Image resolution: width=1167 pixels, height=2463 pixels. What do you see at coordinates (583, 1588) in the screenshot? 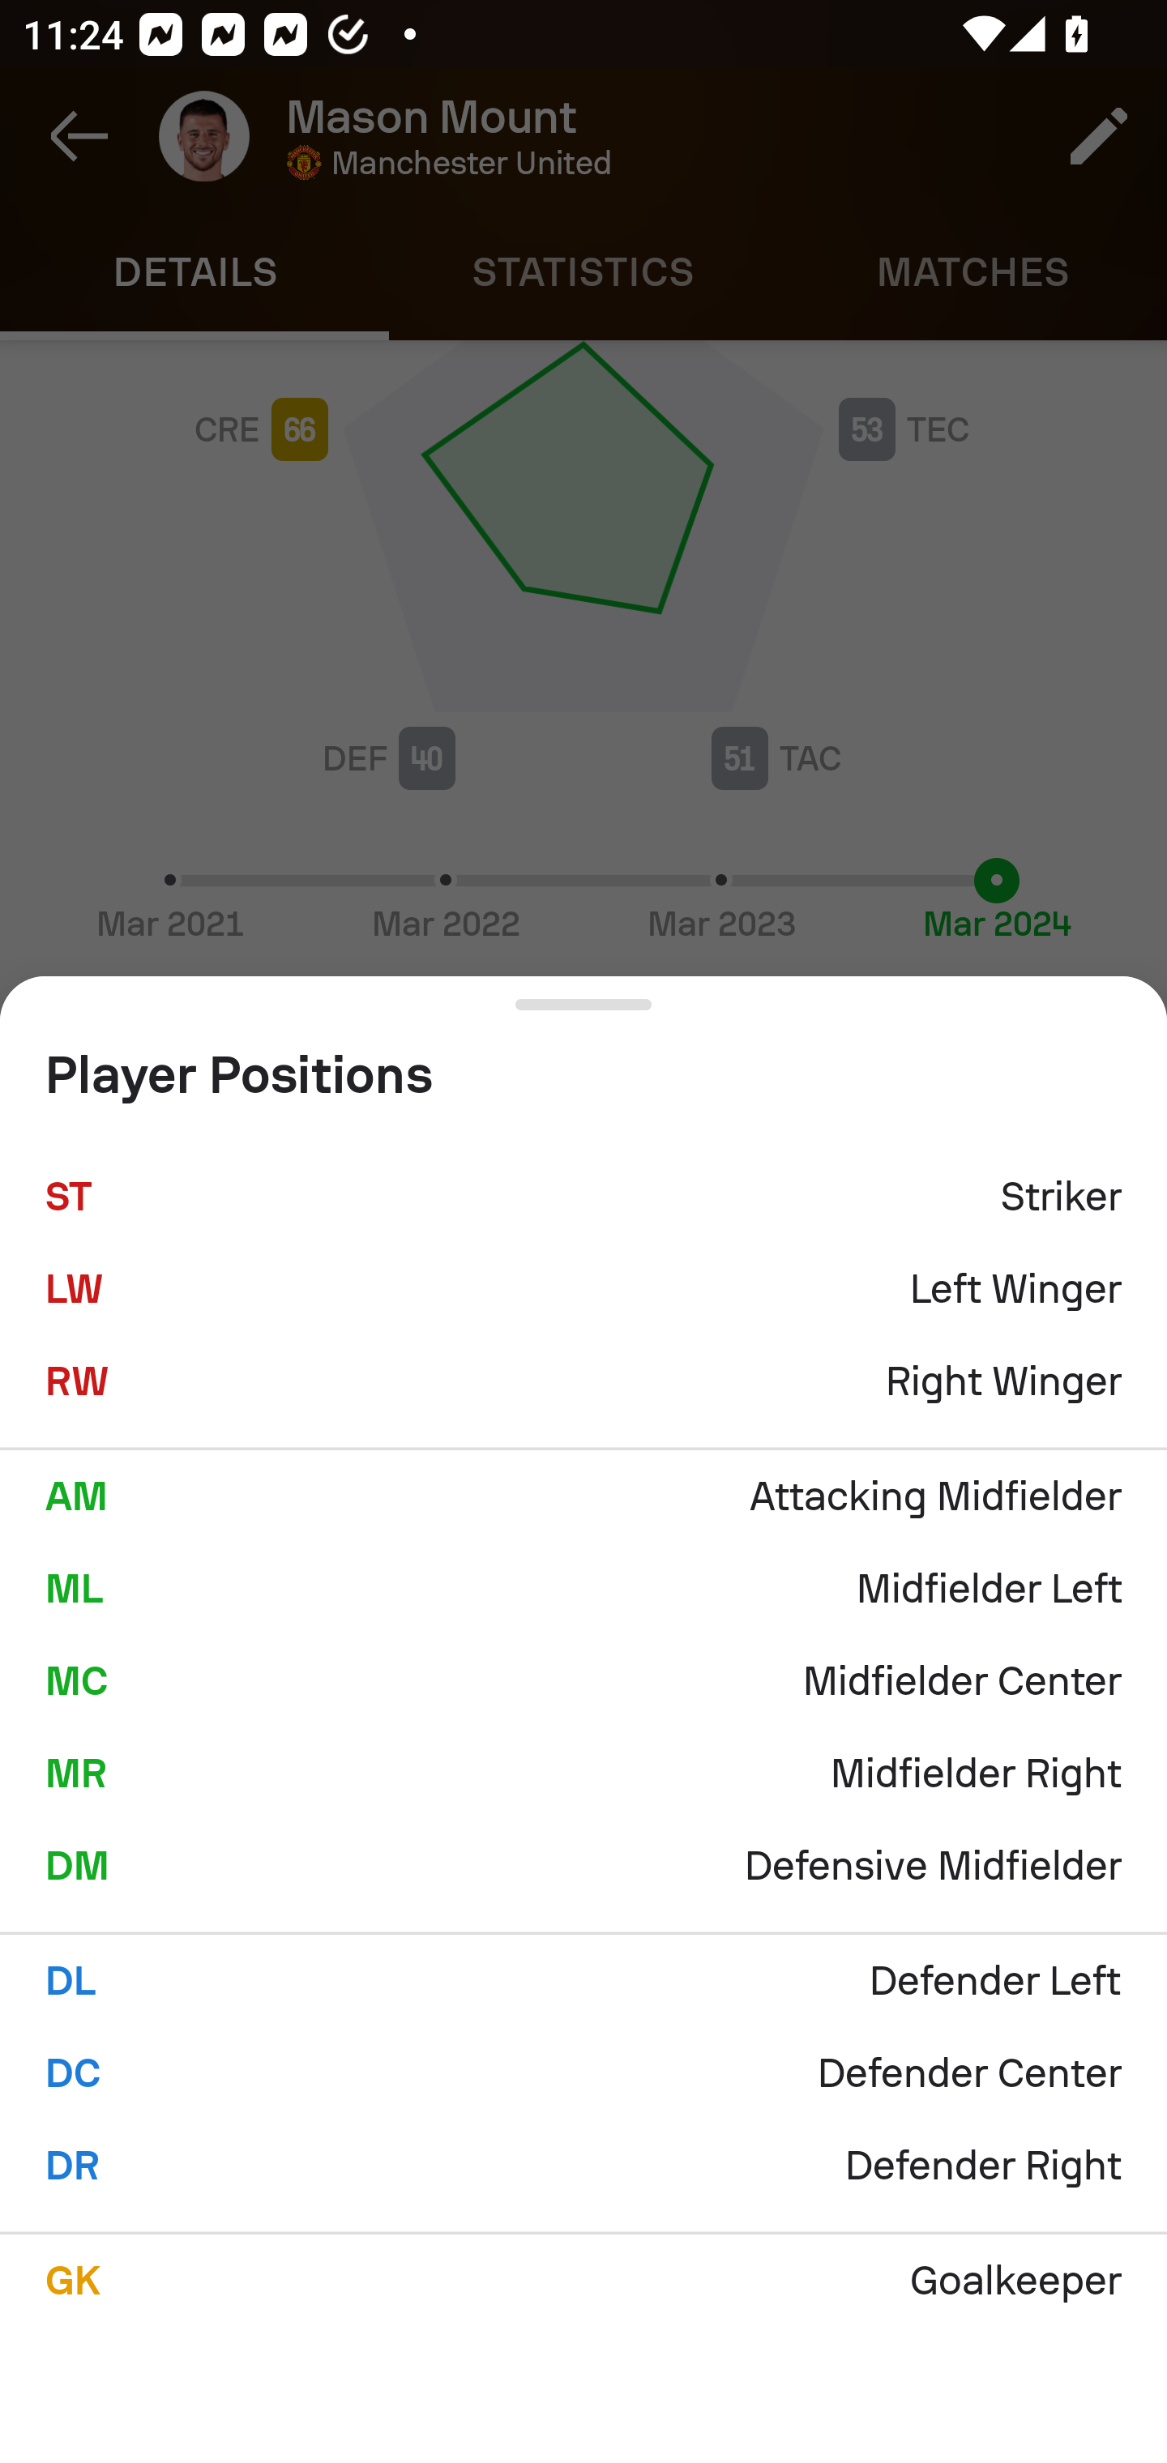
I see `ML Midfielder Left` at bounding box center [583, 1588].